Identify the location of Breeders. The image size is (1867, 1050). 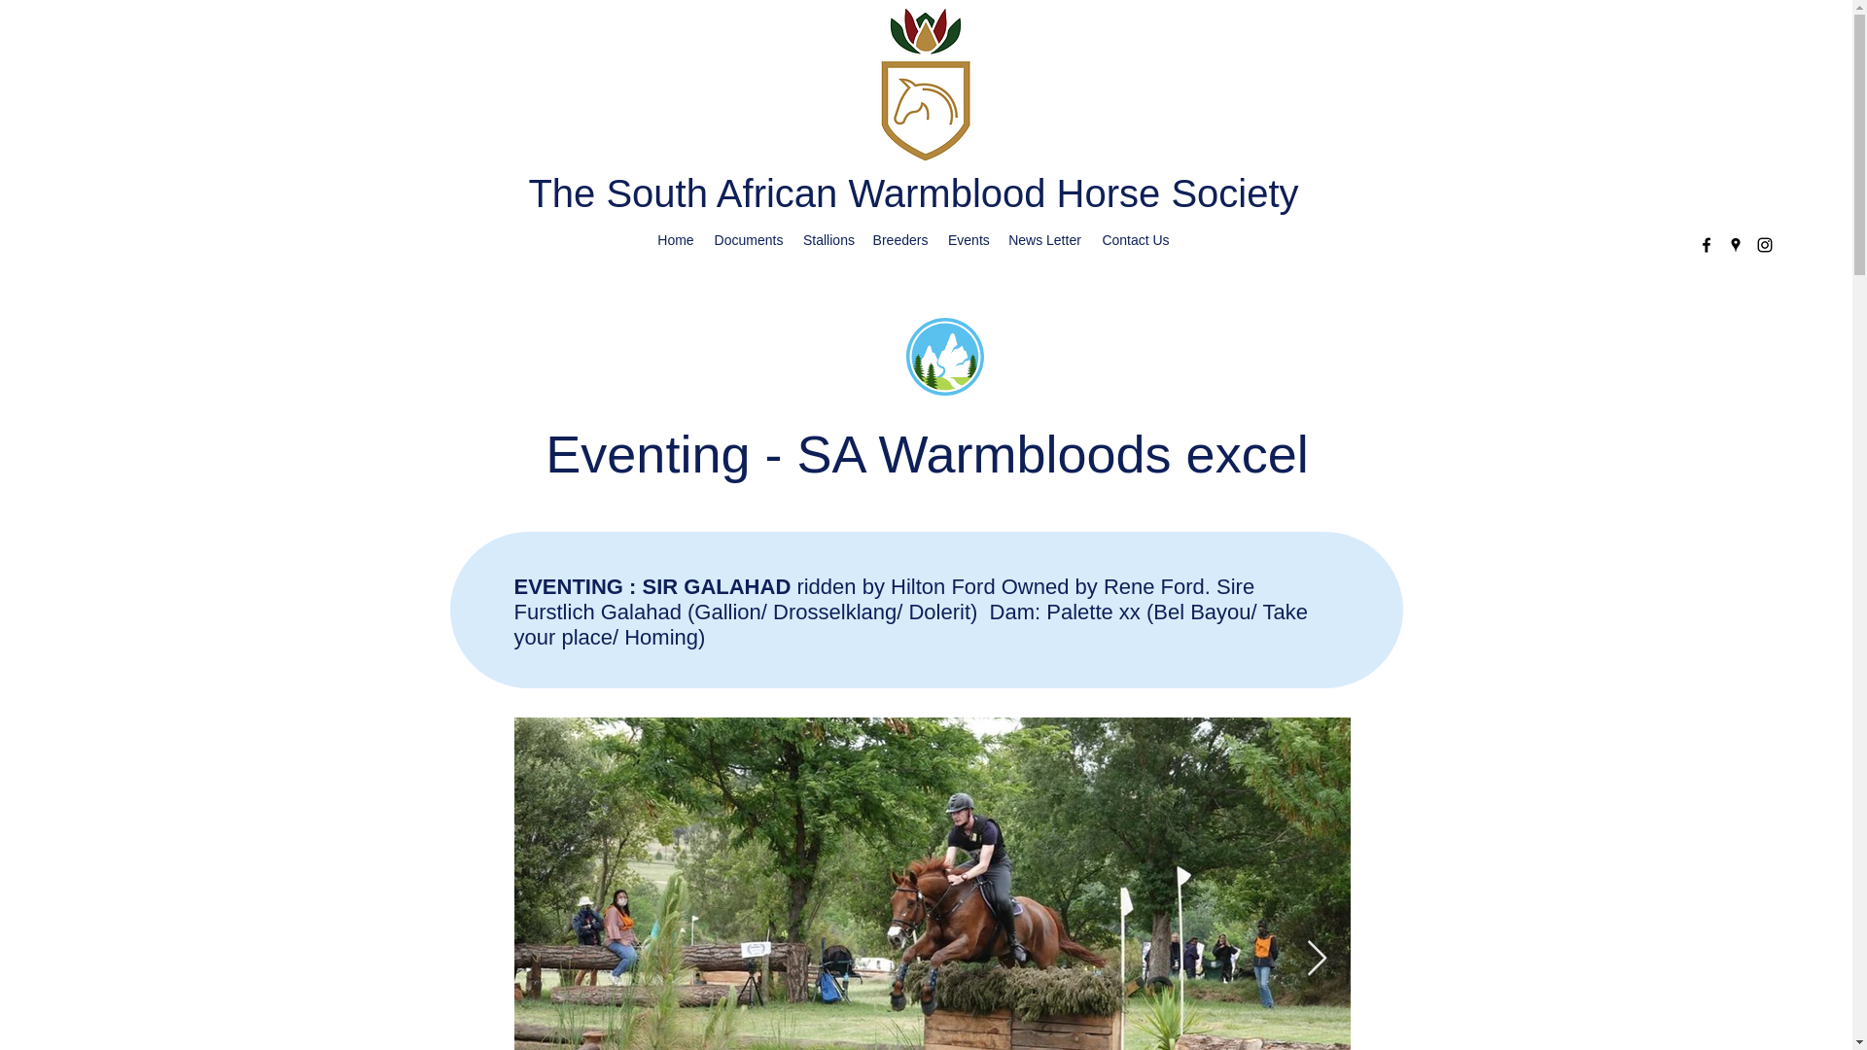
(900, 240).